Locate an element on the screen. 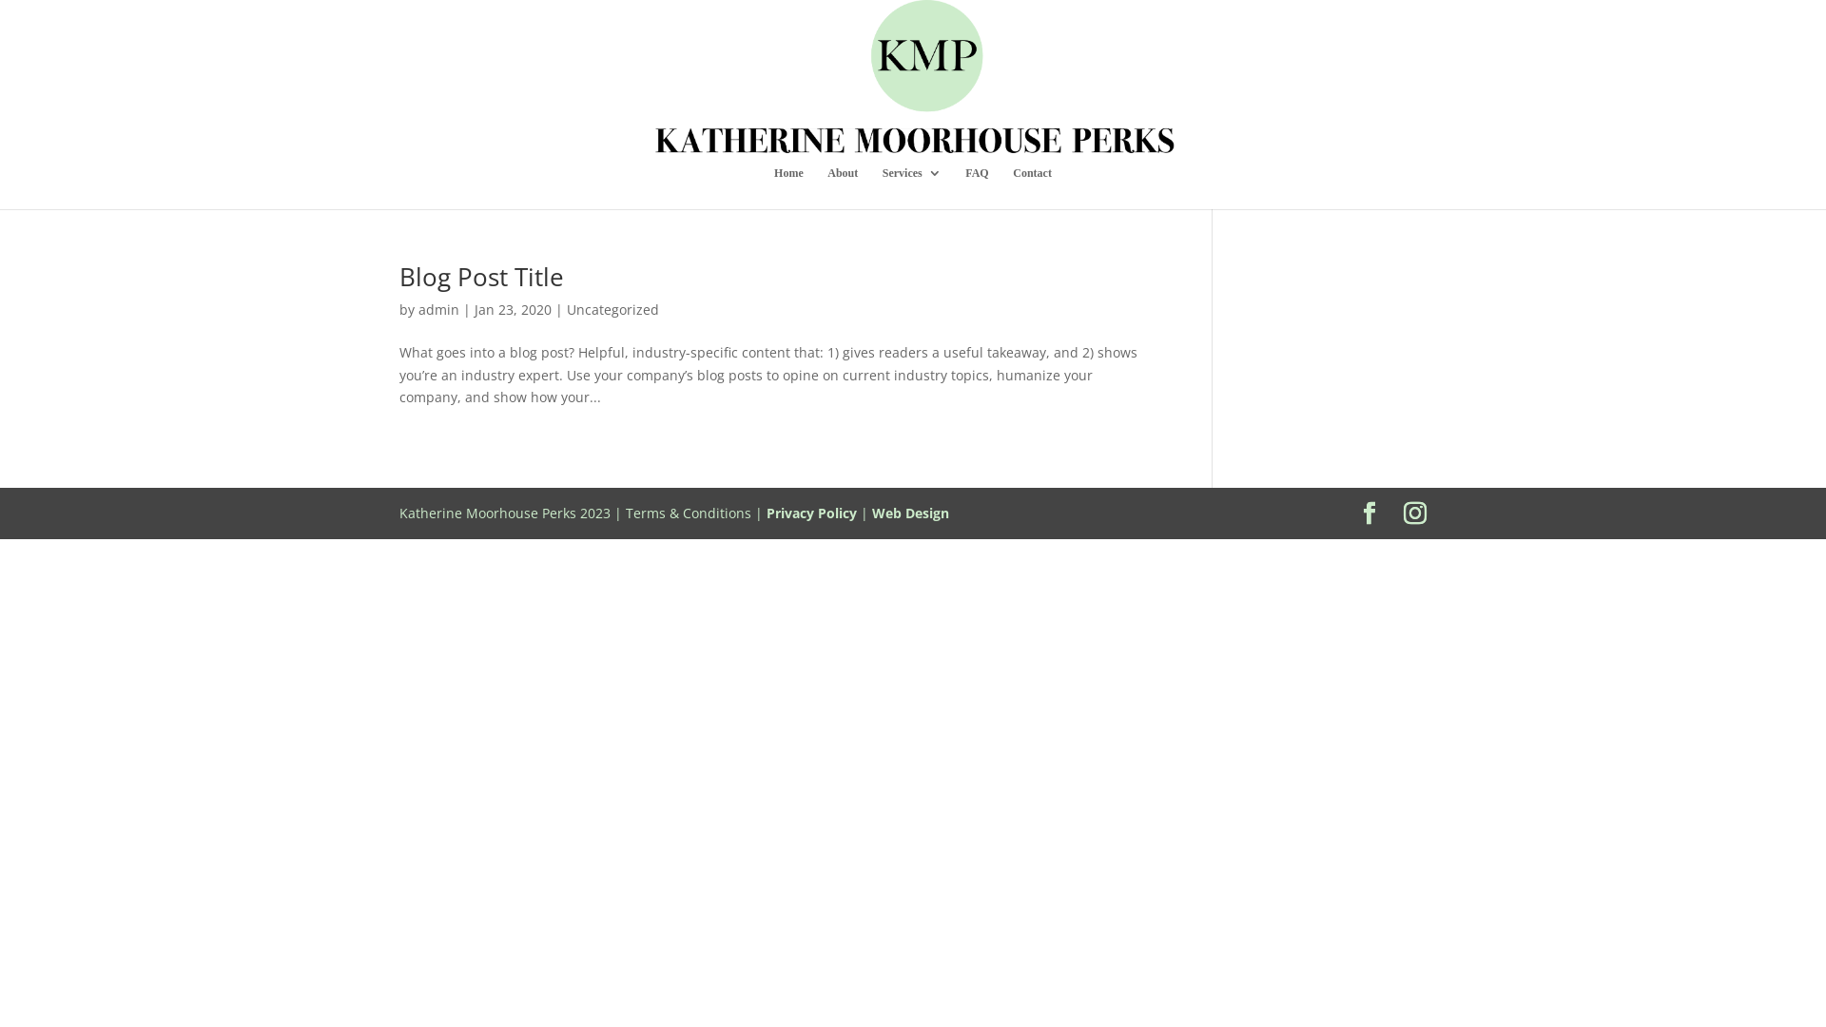 The height and width of the screenshot is (1027, 1826). Privacy Policy is located at coordinates (812, 513).